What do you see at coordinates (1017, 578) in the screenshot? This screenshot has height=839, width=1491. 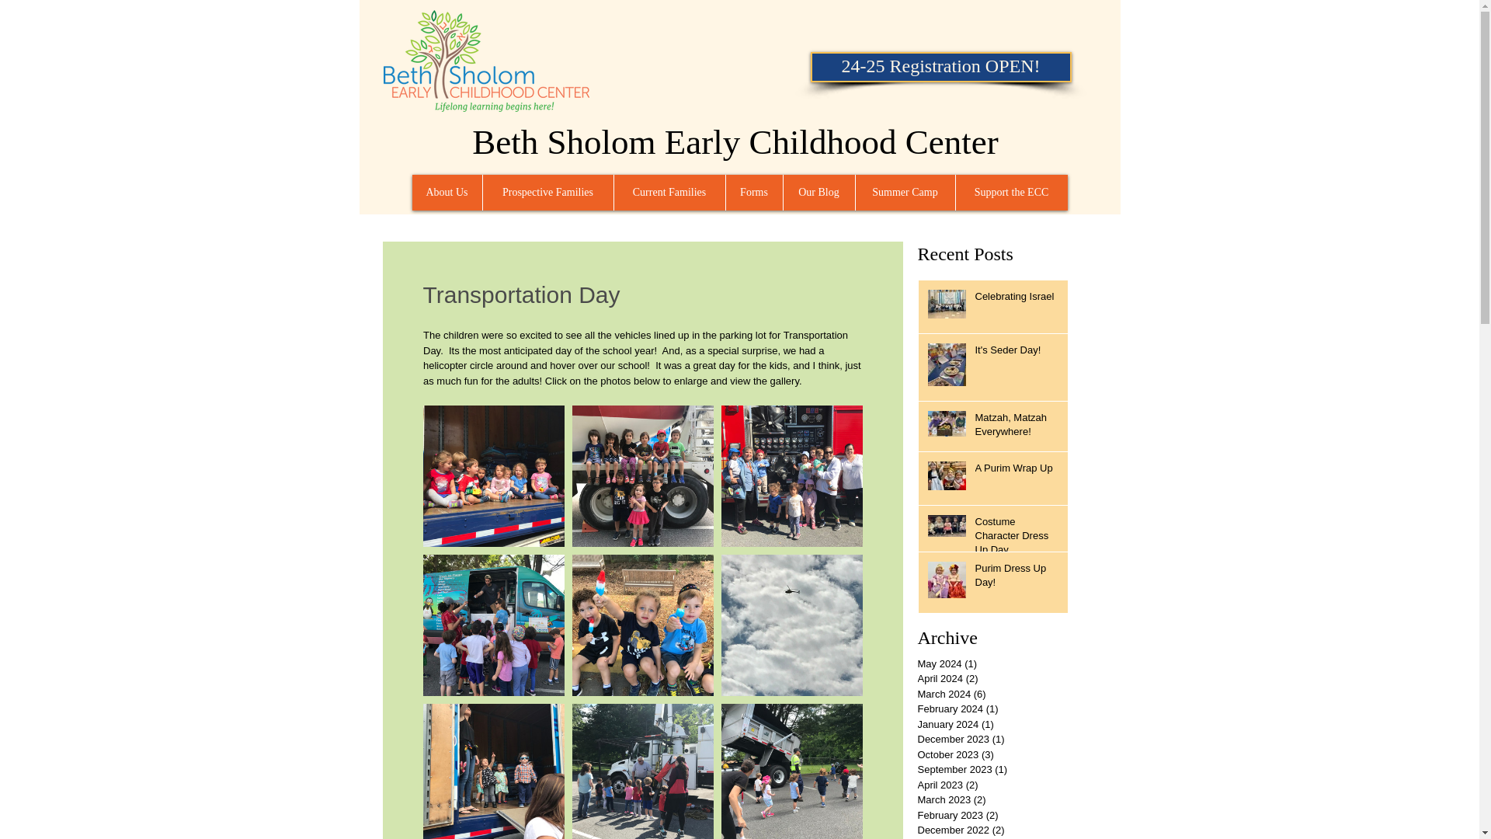 I see `Purim Dress Up Day!` at bounding box center [1017, 578].